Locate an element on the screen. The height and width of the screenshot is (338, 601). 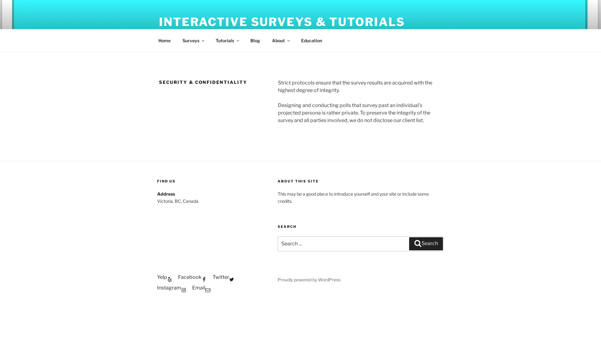
Instagram is located at coordinates (172, 288).